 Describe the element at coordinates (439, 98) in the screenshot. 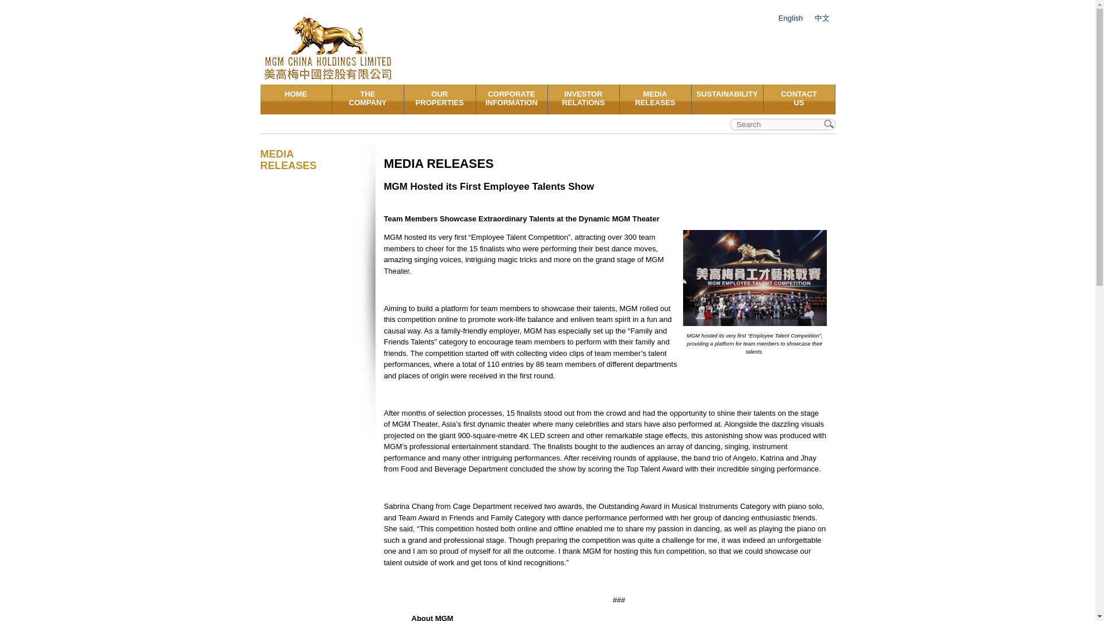

I see `HOME` at that location.